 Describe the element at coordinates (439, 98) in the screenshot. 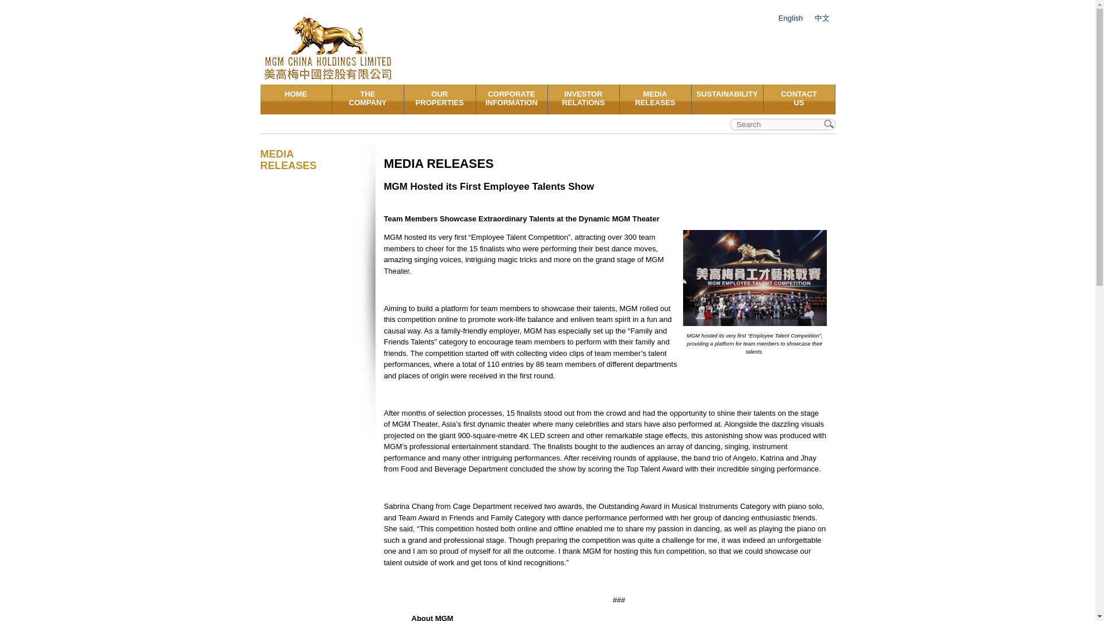

I see `HOME` at that location.